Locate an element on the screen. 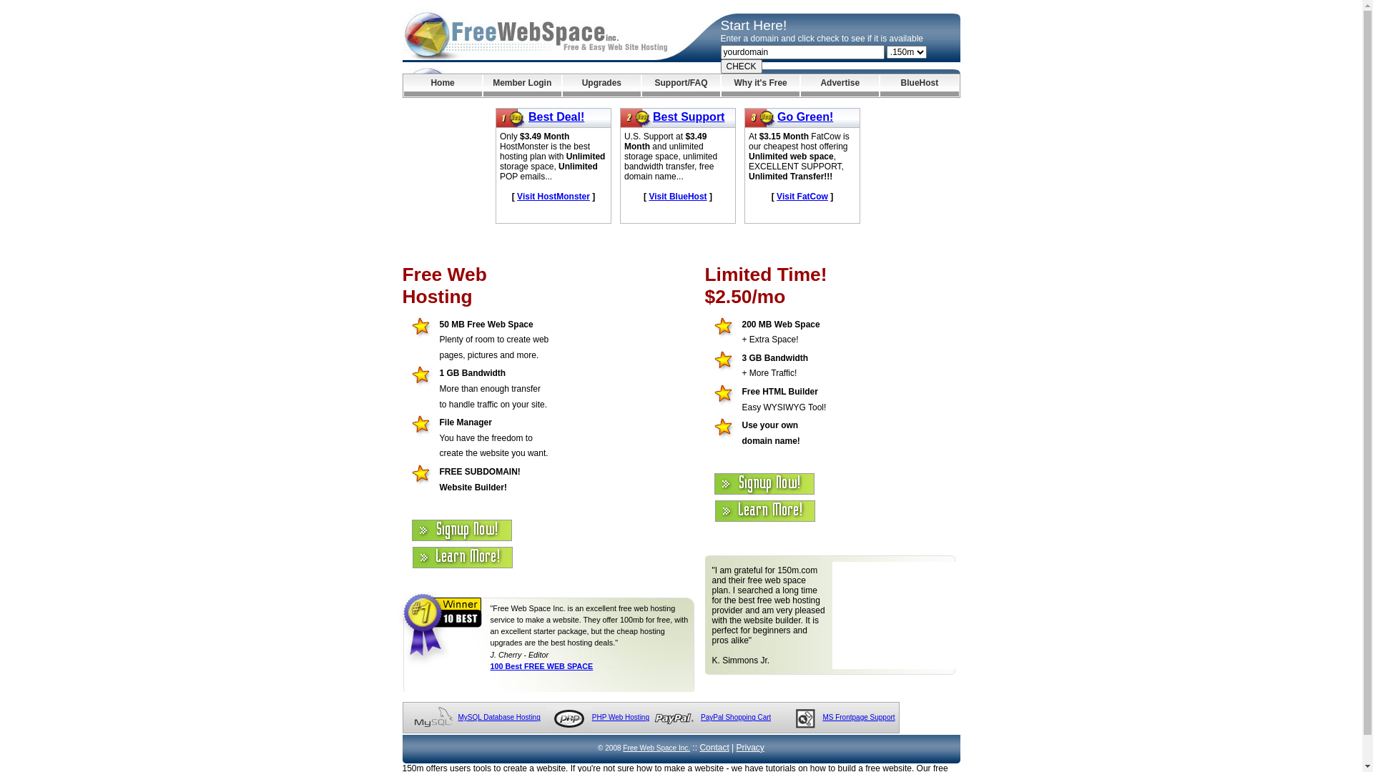 The width and height of the screenshot is (1373, 772). MS Frontpage Support is located at coordinates (858, 718).